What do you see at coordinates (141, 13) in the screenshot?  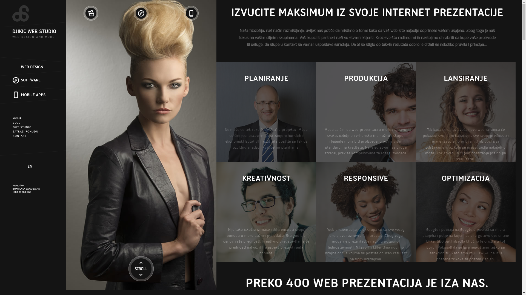 I see `Software` at bounding box center [141, 13].